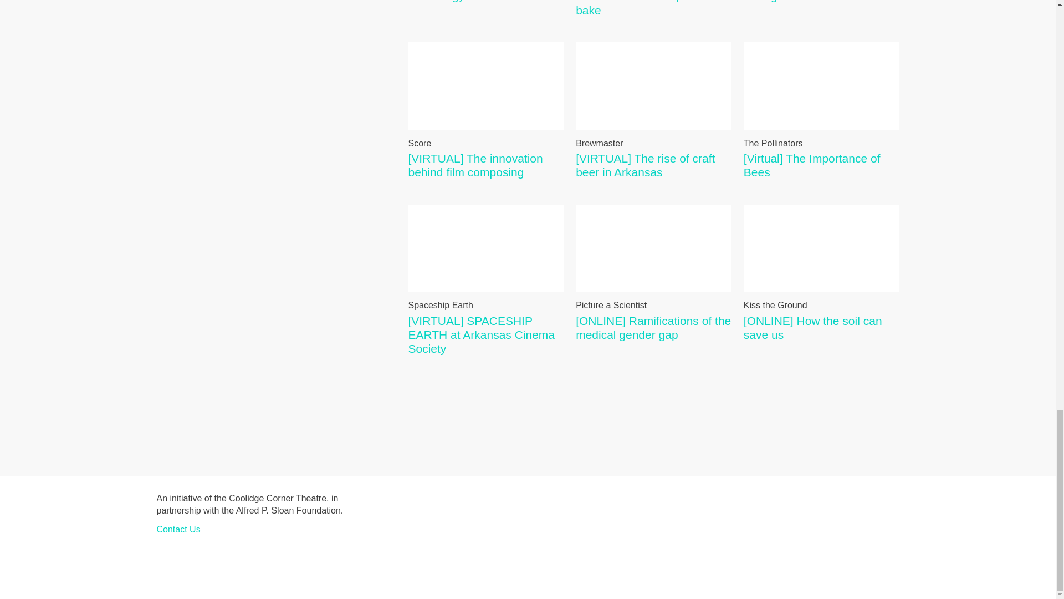 Image resolution: width=1064 pixels, height=599 pixels. Describe the element at coordinates (866, 514) in the screenshot. I see `Sloan Foundation Logo` at that location.